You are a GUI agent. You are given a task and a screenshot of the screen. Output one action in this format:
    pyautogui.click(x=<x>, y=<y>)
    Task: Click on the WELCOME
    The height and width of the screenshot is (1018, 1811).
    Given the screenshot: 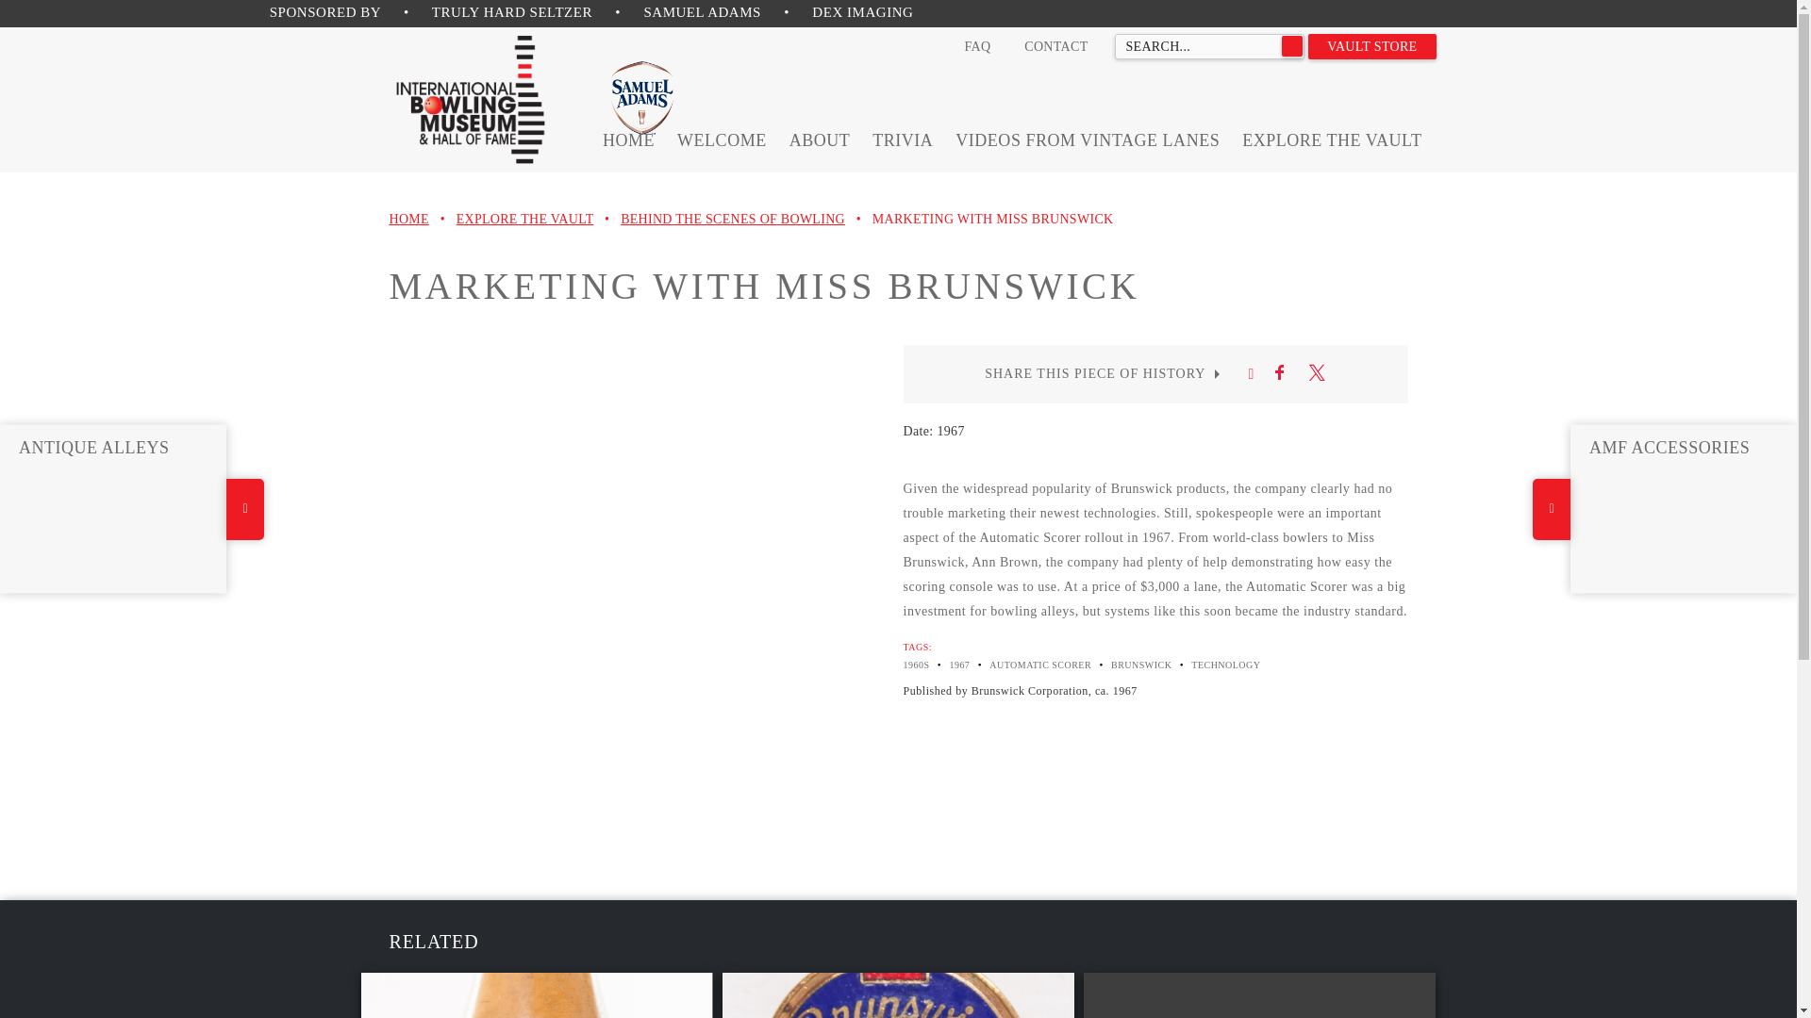 What is the action you would take?
    pyautogui.click(x=722, y=140)
    